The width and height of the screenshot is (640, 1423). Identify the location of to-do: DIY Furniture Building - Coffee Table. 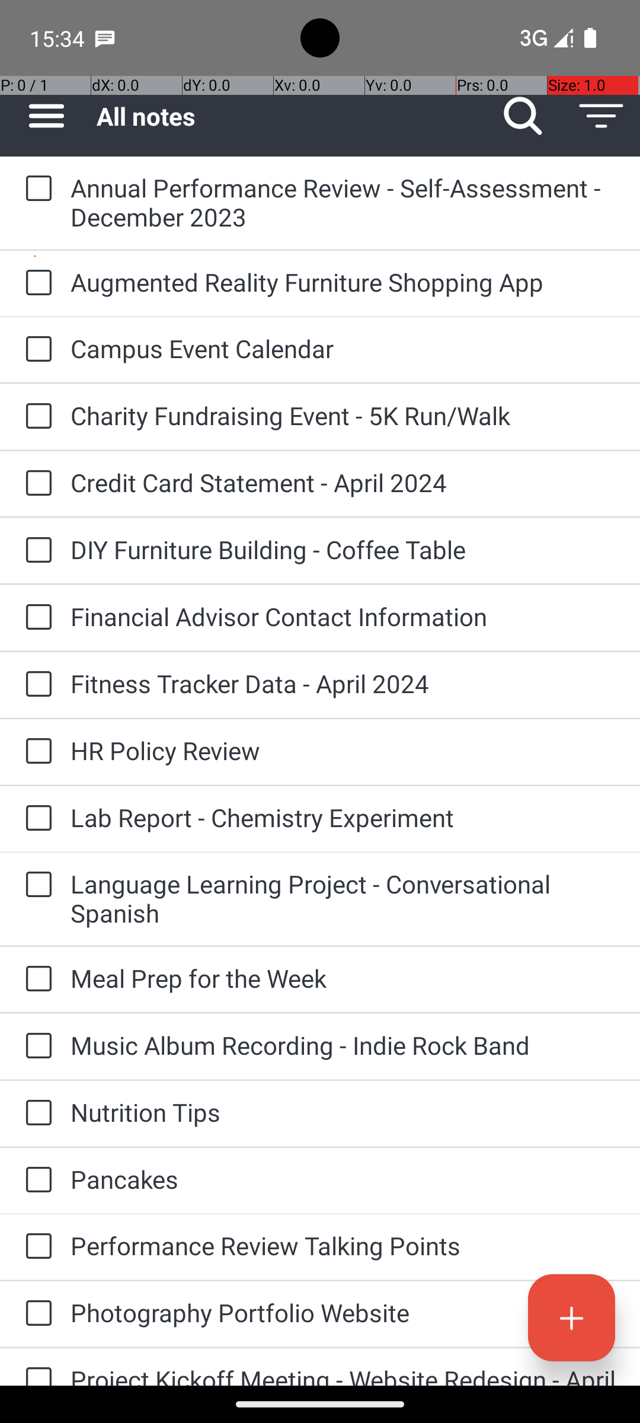
(36, 550).